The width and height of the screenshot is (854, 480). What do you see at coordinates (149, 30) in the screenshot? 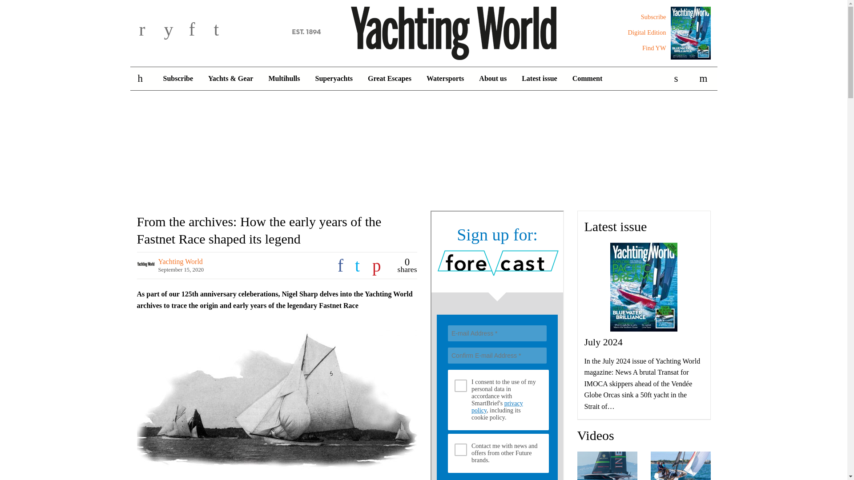
I see `r` at bounding box center [149, 30].